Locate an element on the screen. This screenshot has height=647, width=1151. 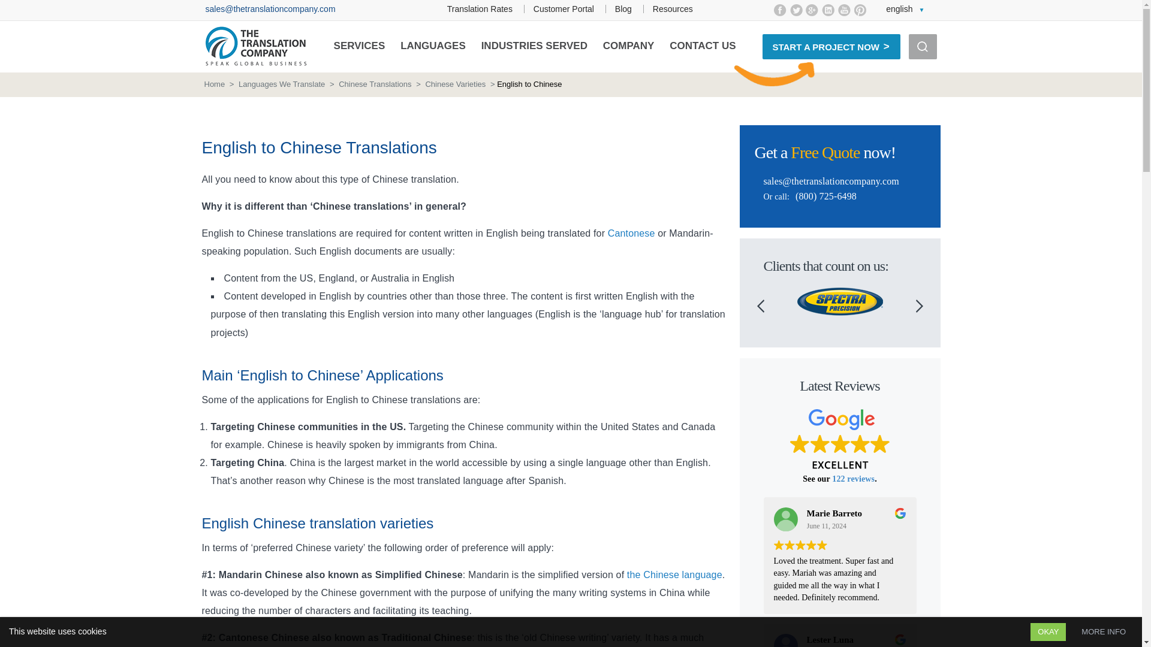
YouTube is located at coordinates (844, 10).